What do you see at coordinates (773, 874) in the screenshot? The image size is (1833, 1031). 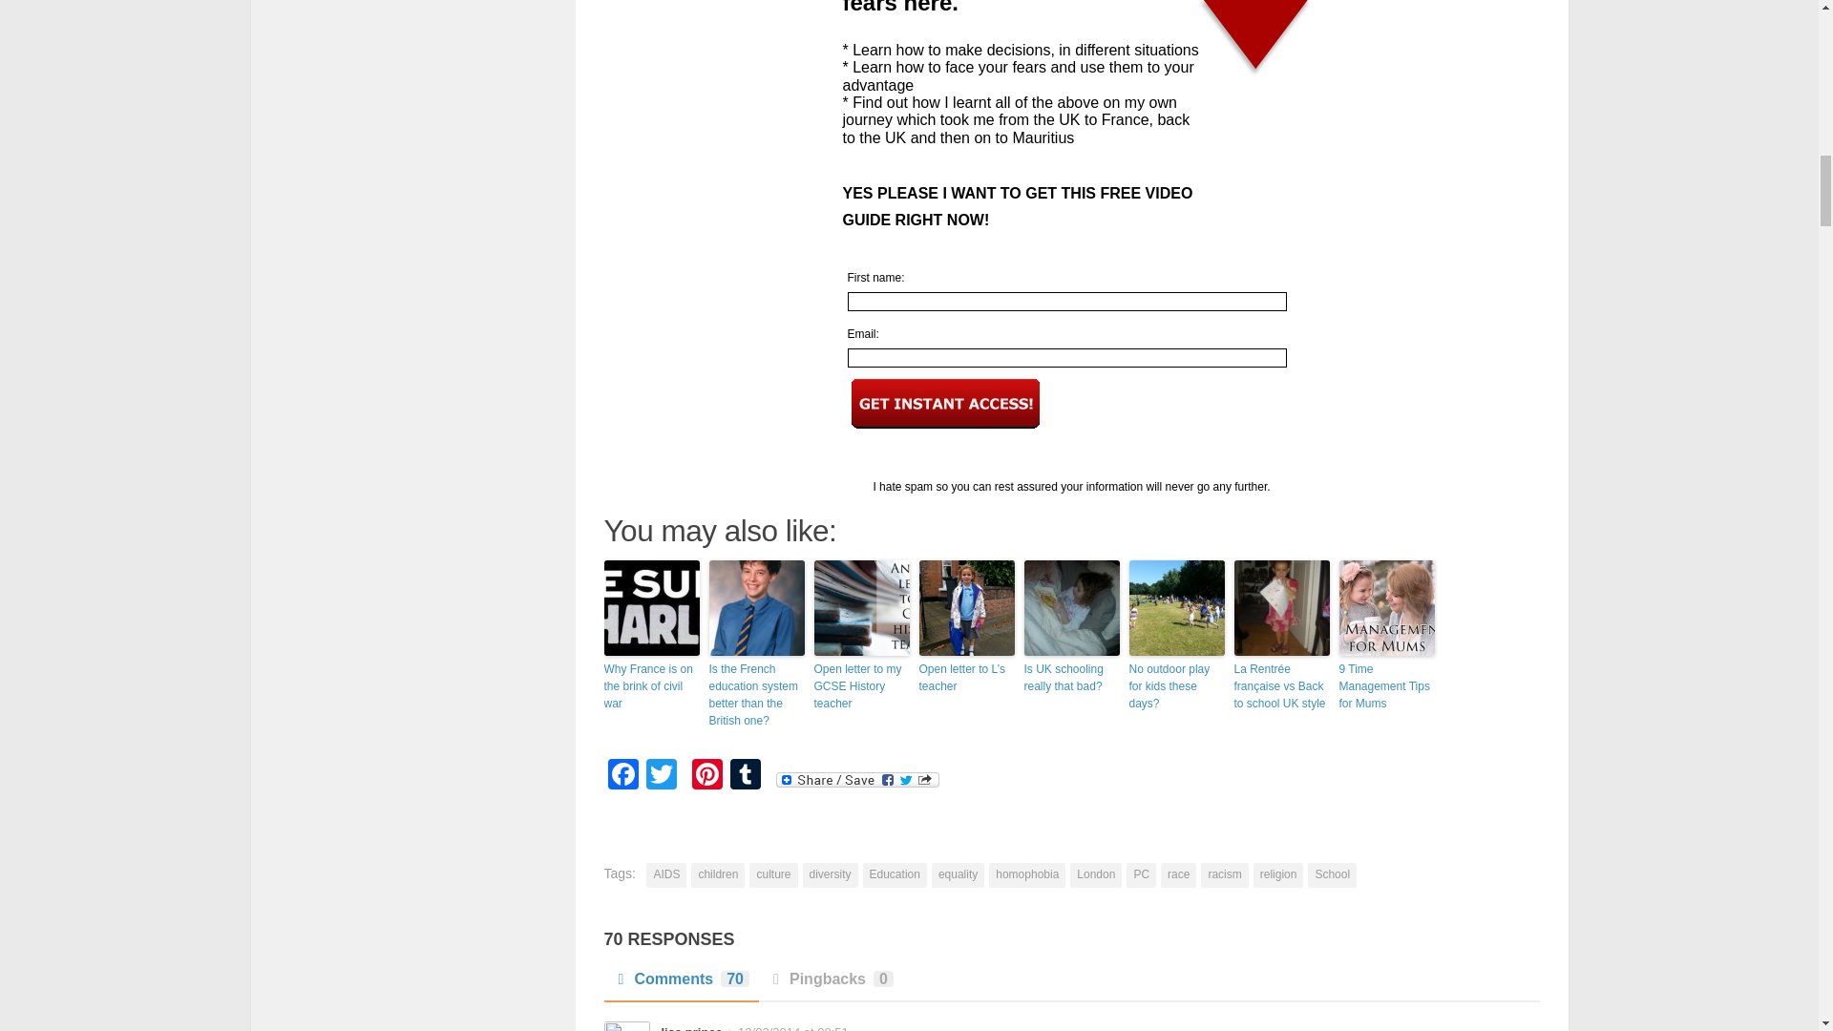 I see `culture` at bounding box center [773, 874].